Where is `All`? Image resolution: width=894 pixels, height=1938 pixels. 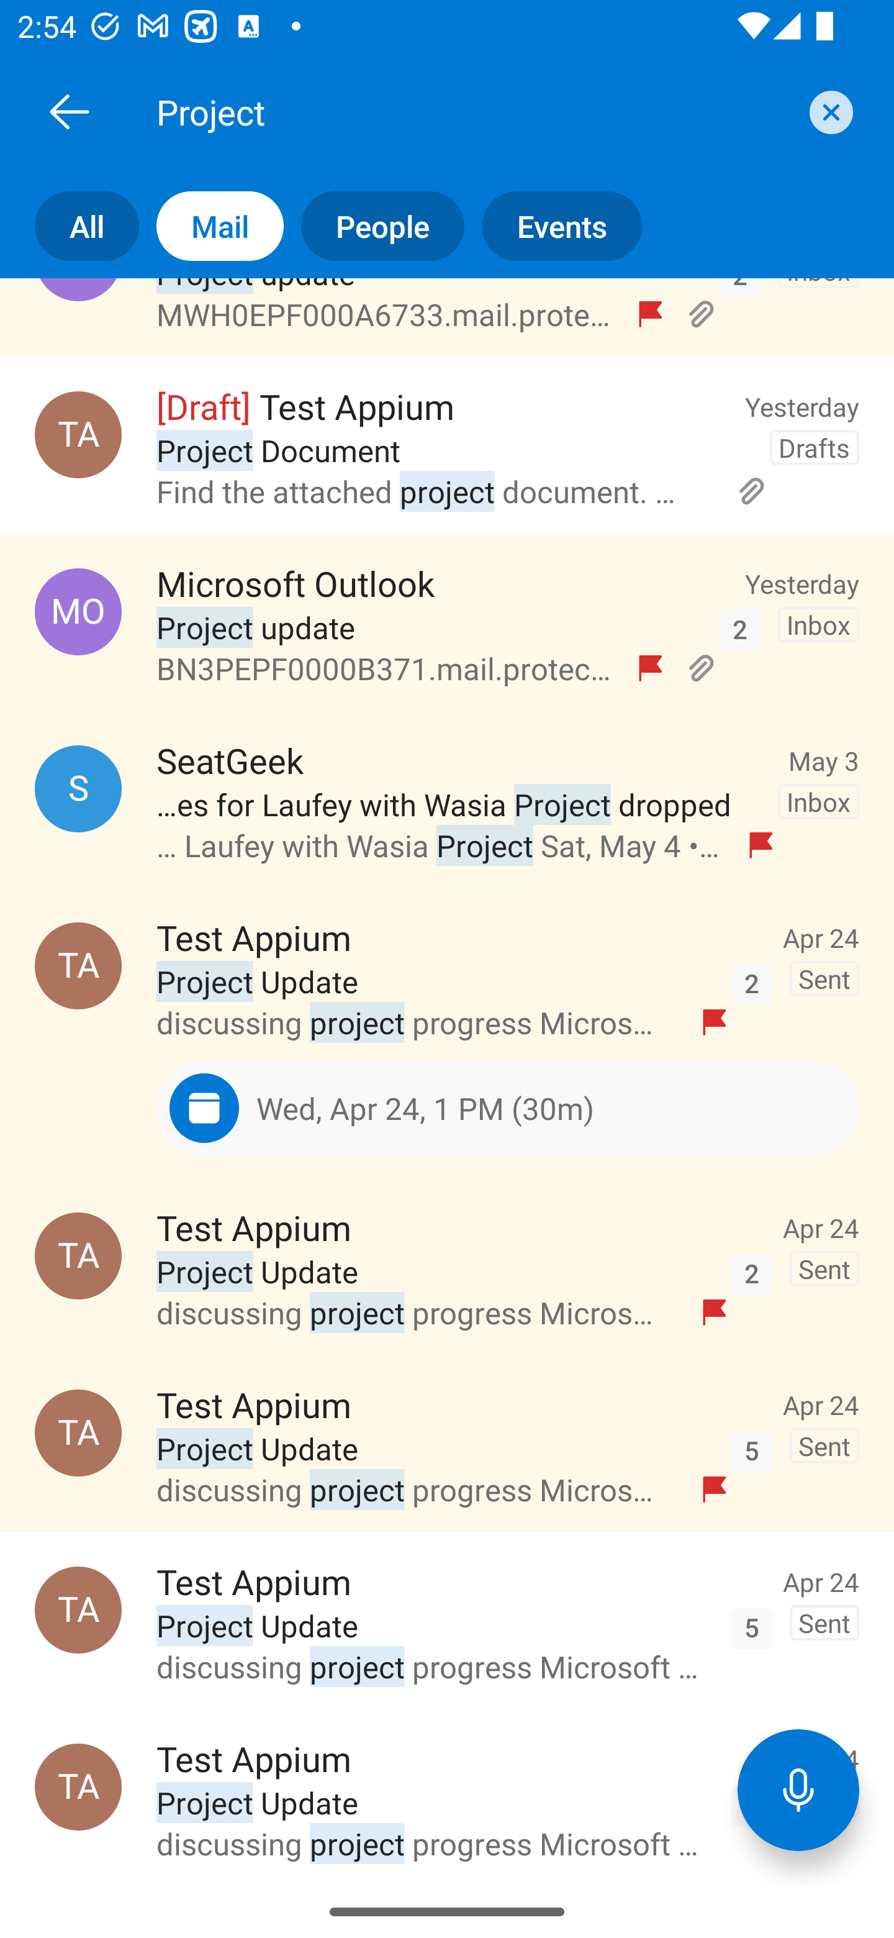
All is located at coordinates (70, 226).